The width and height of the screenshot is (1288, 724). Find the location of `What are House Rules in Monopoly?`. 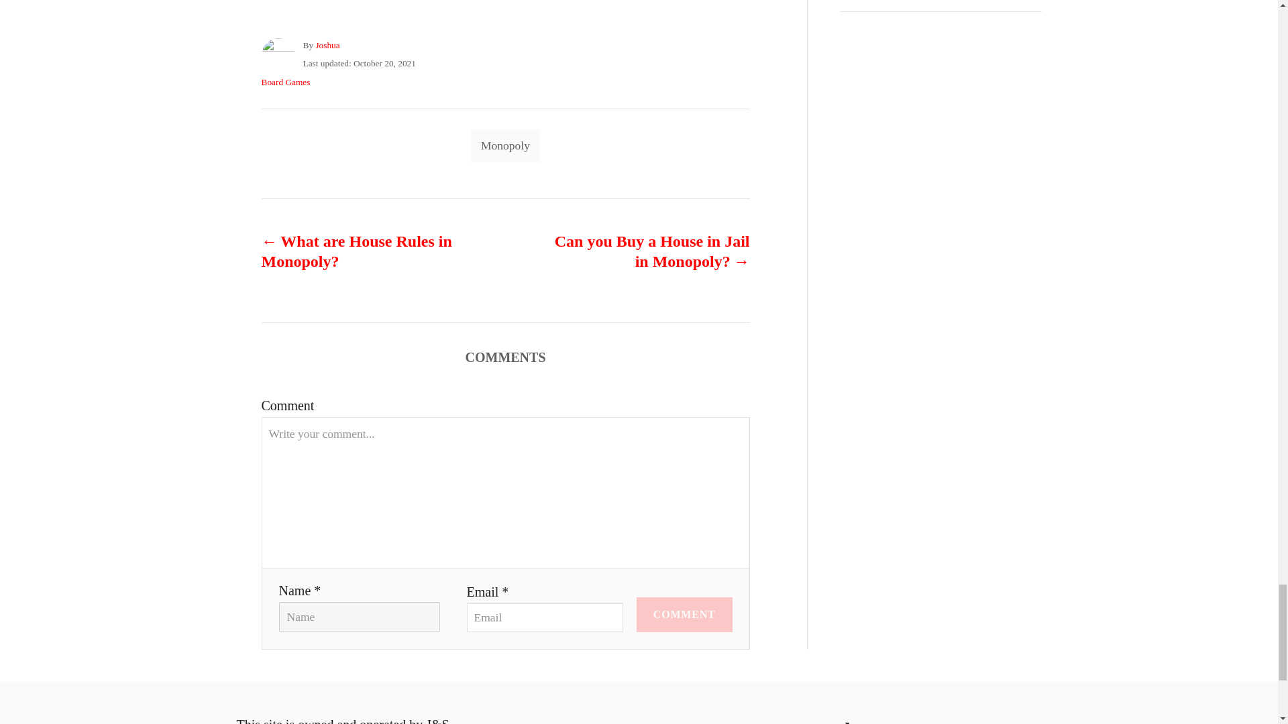

What are House Rules in Monopoly? is located at coordinates (359, 251).